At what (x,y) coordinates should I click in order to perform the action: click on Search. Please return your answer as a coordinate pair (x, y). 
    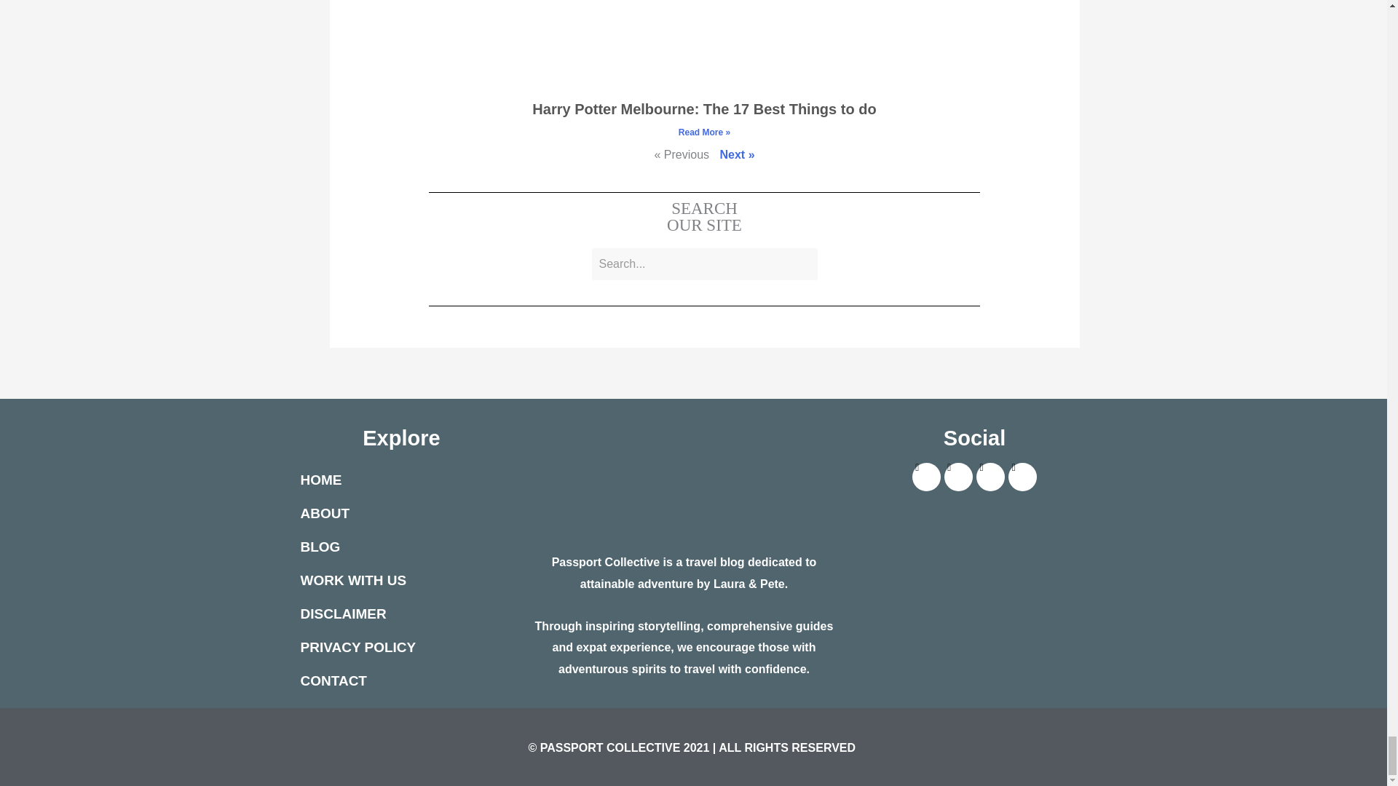
    Looking at the image, I should click on (703, 263).